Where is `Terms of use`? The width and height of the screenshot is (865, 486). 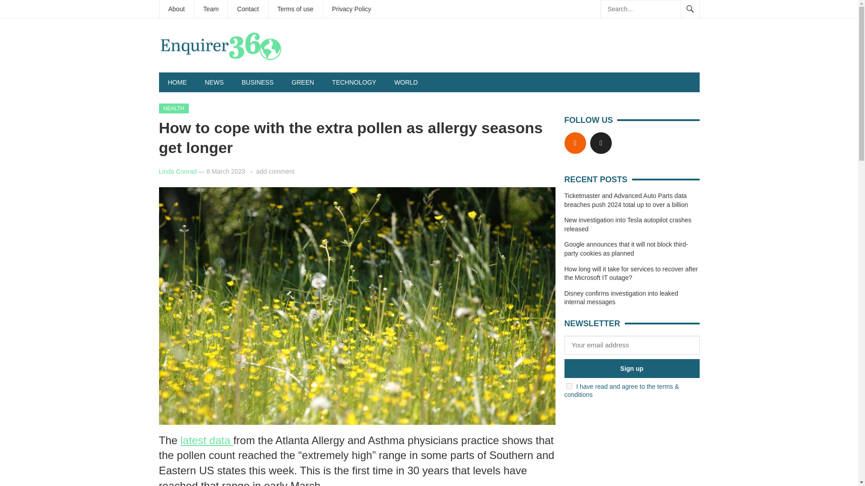 Terms of use is located at coordinates (296, 9).